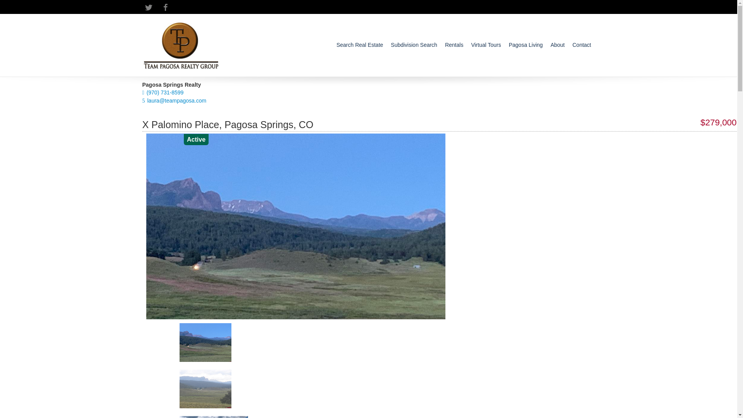 This screenshot has width=743, height=418. What do you see at coordinates (360, 45) in the screenshot?
I see `Search Real Estate` at bounding box center [360, 45].